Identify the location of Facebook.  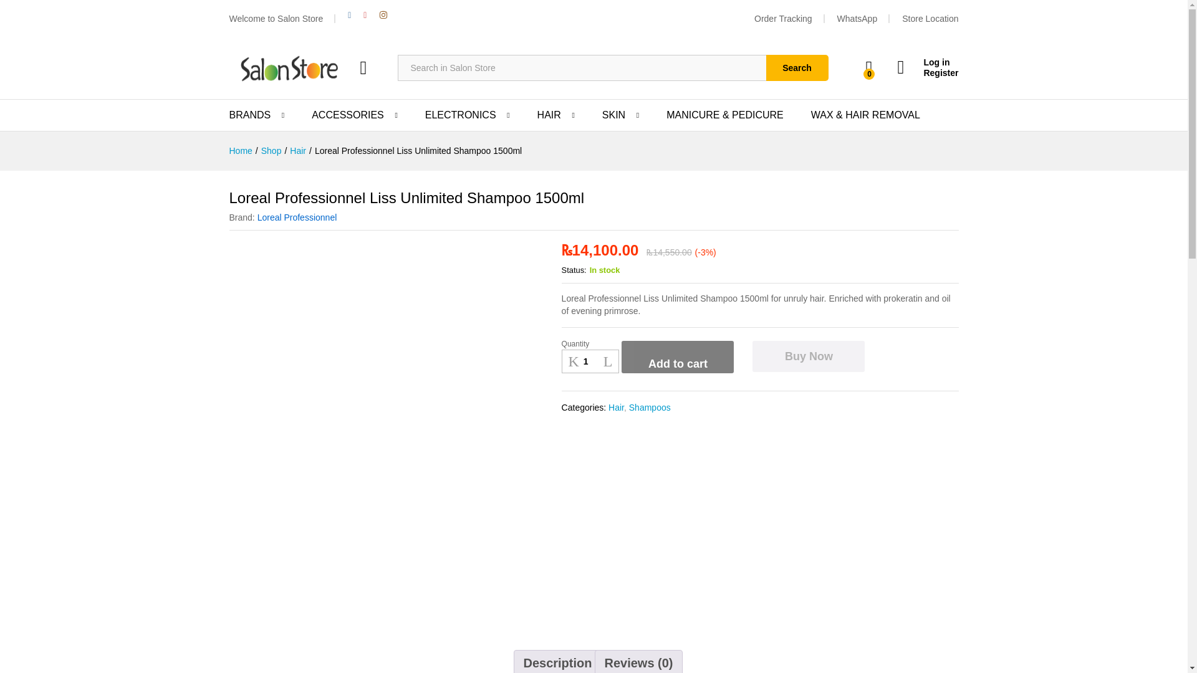
(349, 15).